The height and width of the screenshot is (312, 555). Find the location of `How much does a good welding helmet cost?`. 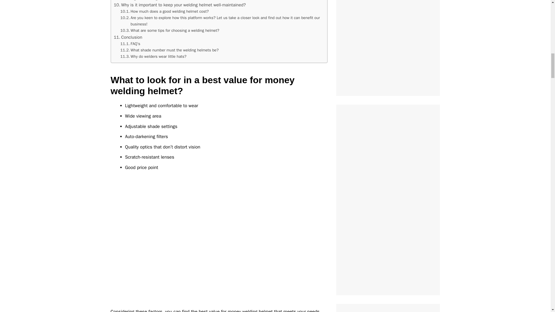

How much does a good welding helmet cost? is located at coordinates (164, 12).